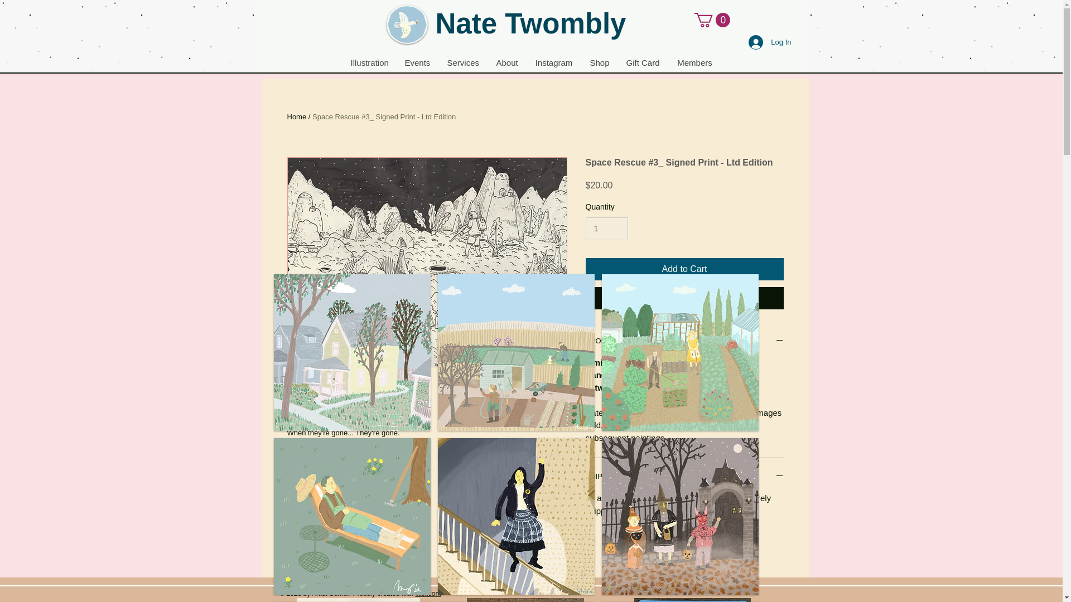 Image resolution: width=1071 pixels, height=602 pixels. What do you see at coordinates (554, 63) in the screenshot?
I see `Instagram` at bounding box center [554, 63].